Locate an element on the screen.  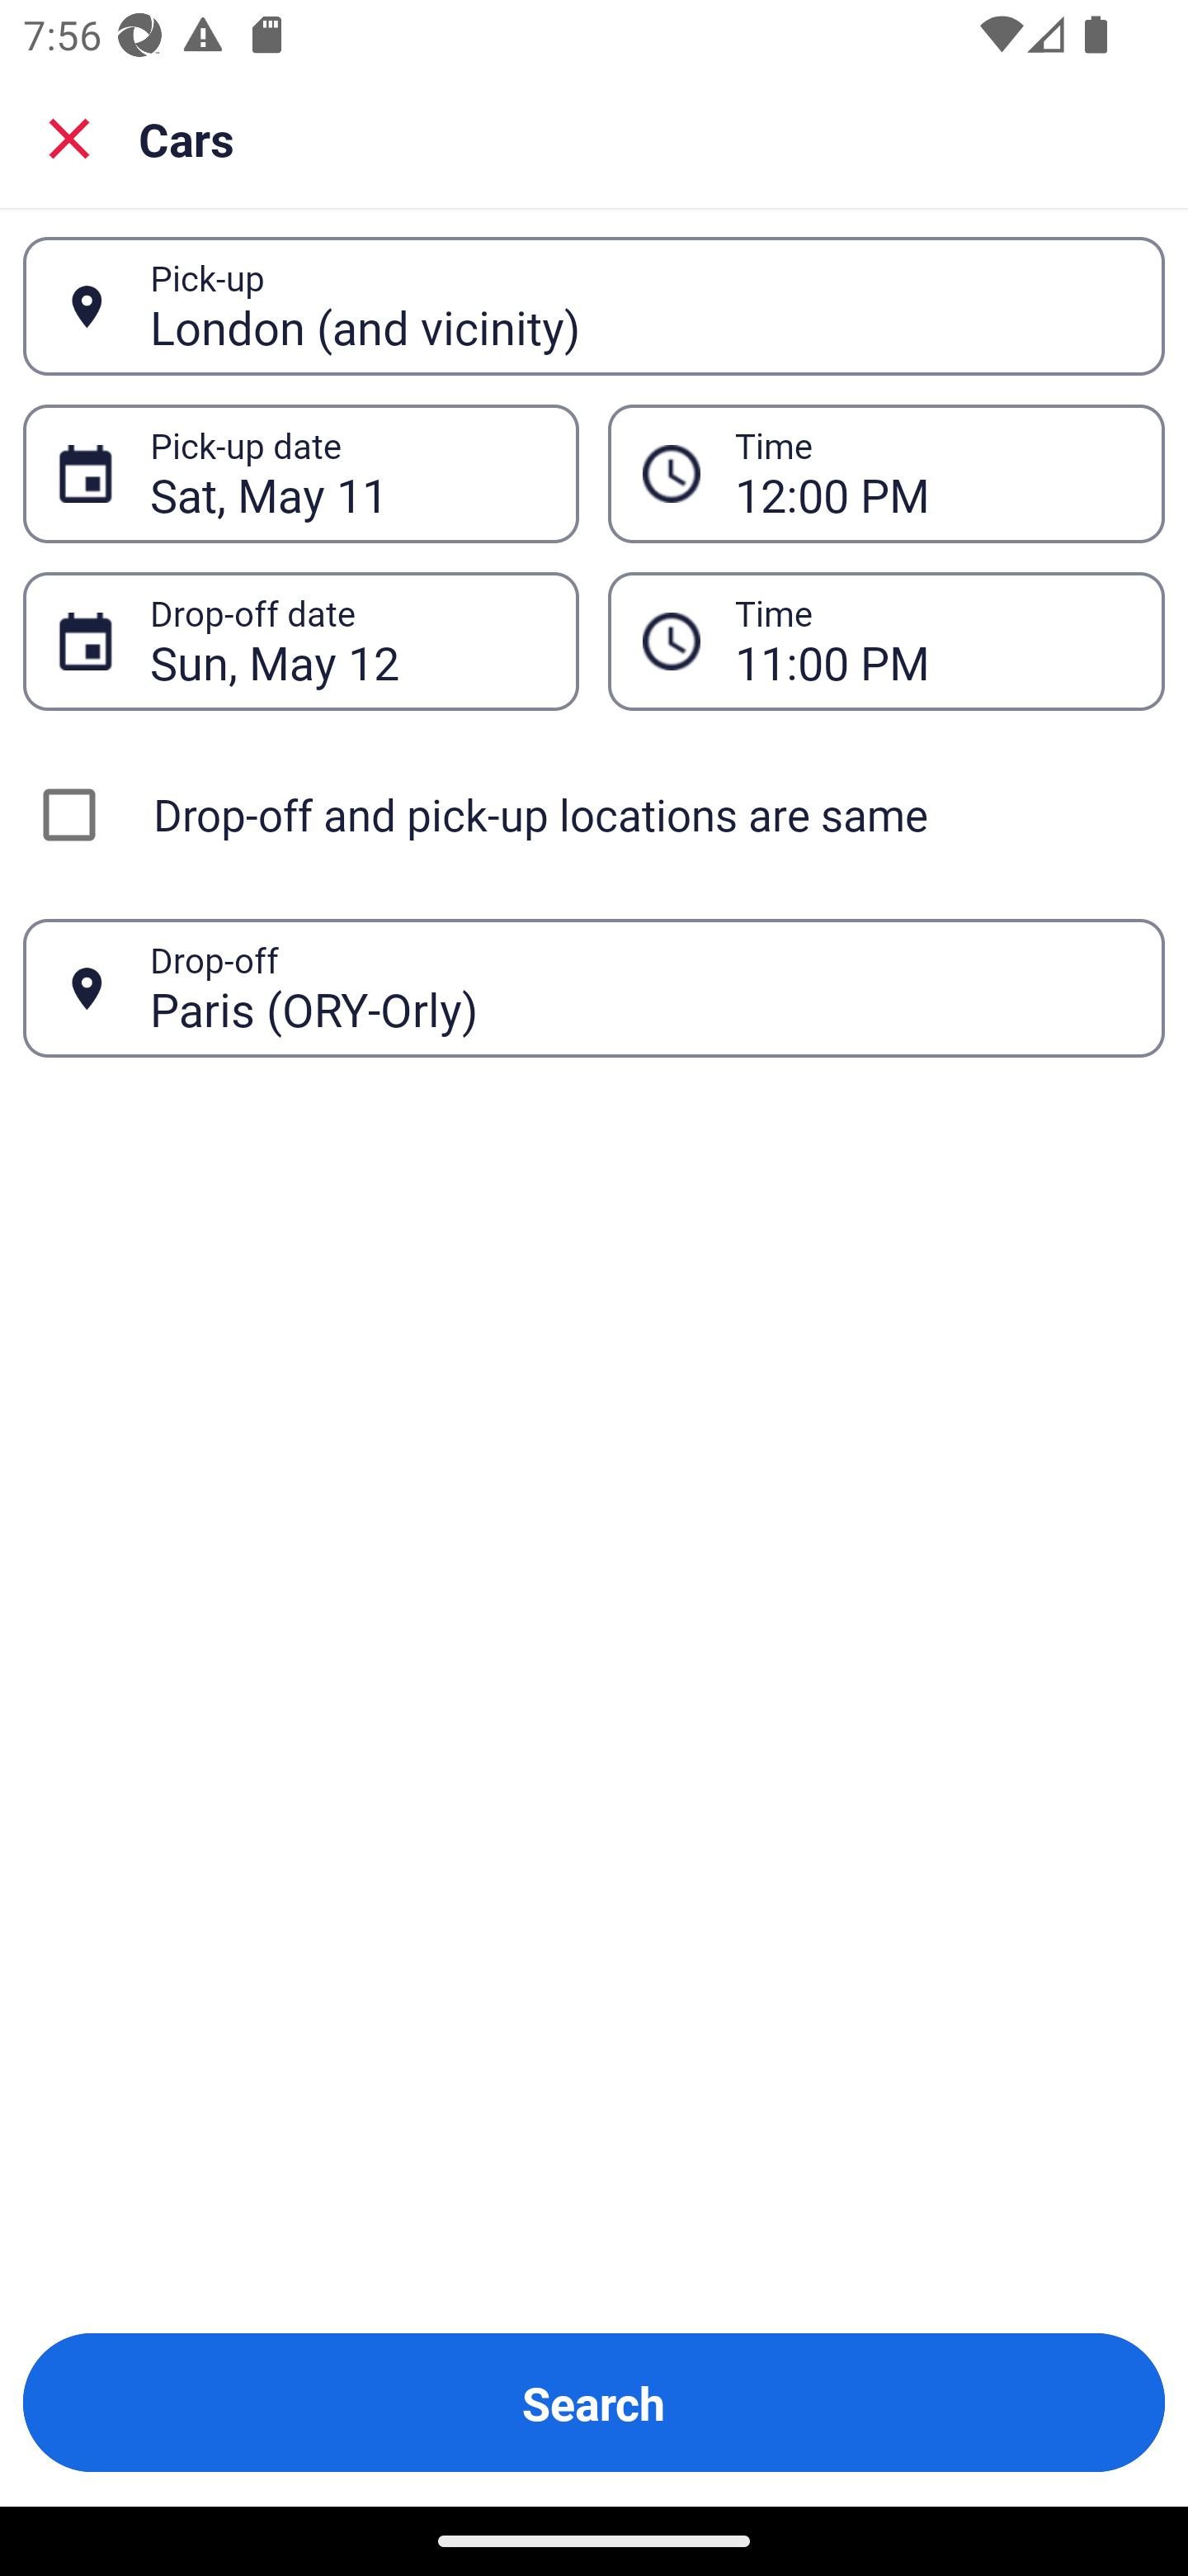
London (and vicinity) is located at coordinates (639, 305).